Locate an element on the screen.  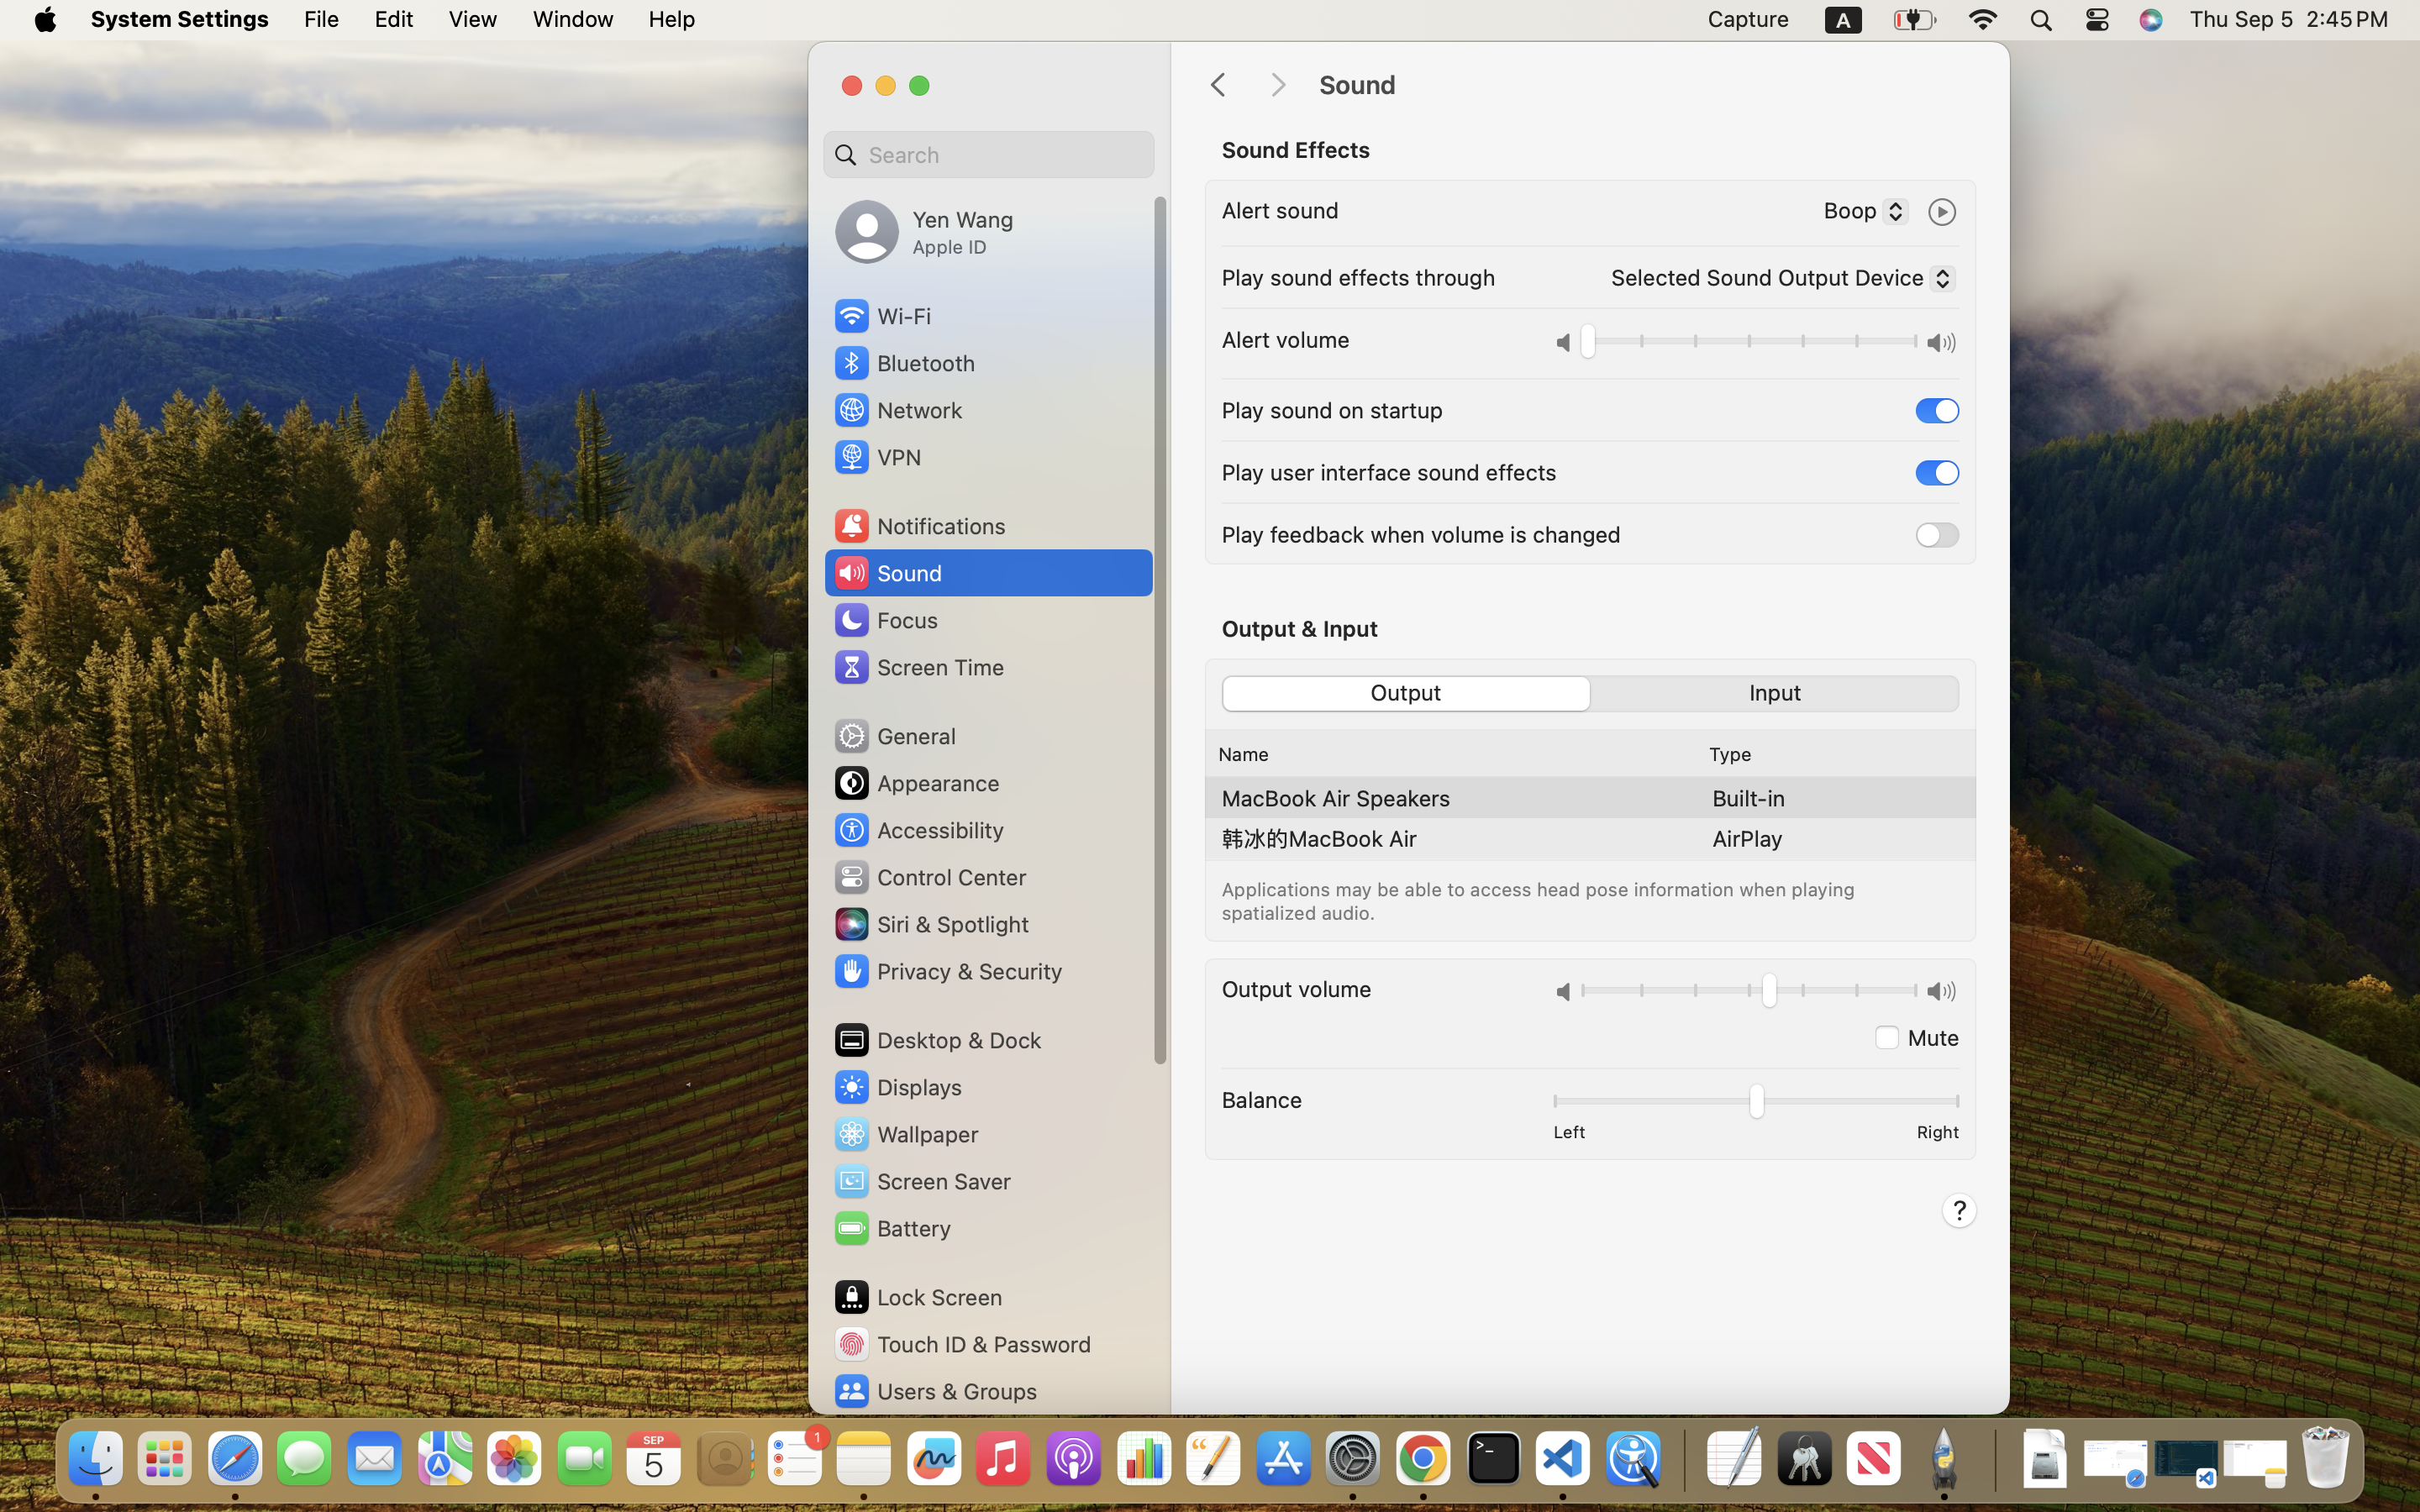
Applications may be able to access head pose information when playing spatialized audio. is located at coordinates (1541, 900).